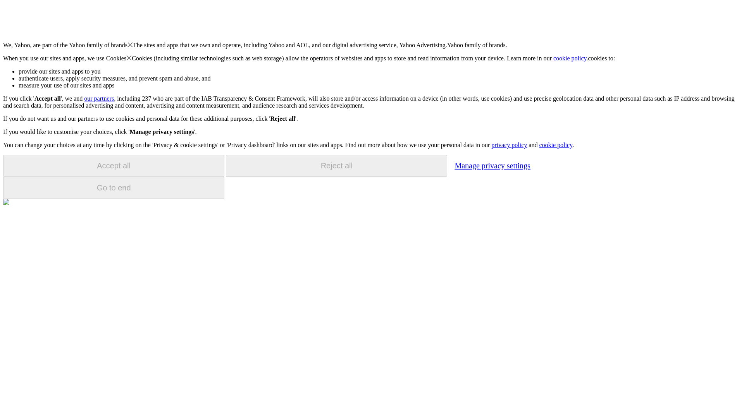  Describe the element at coordinates (570, 58) in the screenshot. I see `cookie policy` at that location.